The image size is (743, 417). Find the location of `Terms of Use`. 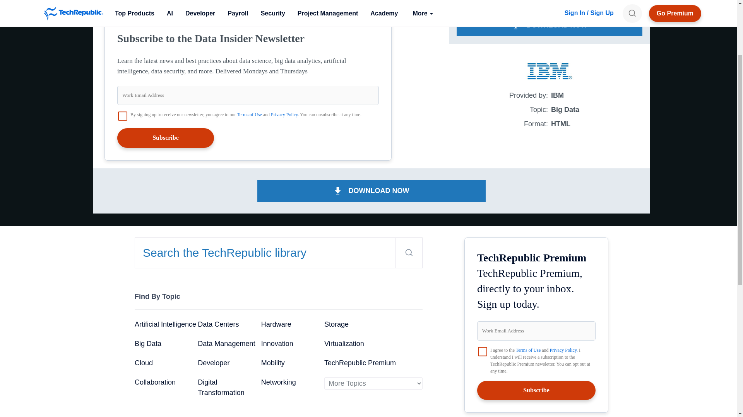

Terms of Use is located at coordinates (249, 114).